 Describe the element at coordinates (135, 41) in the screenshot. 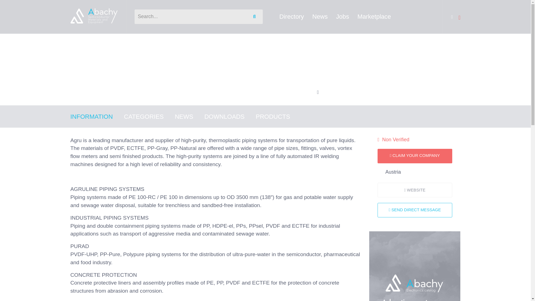

I see `Semiconductor Equipment` at that location.